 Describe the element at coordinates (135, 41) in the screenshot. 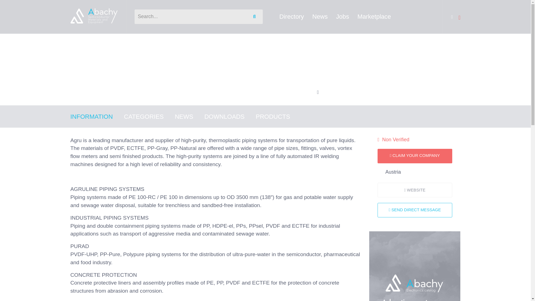

I see `Semiconductor Equipment` at that location.